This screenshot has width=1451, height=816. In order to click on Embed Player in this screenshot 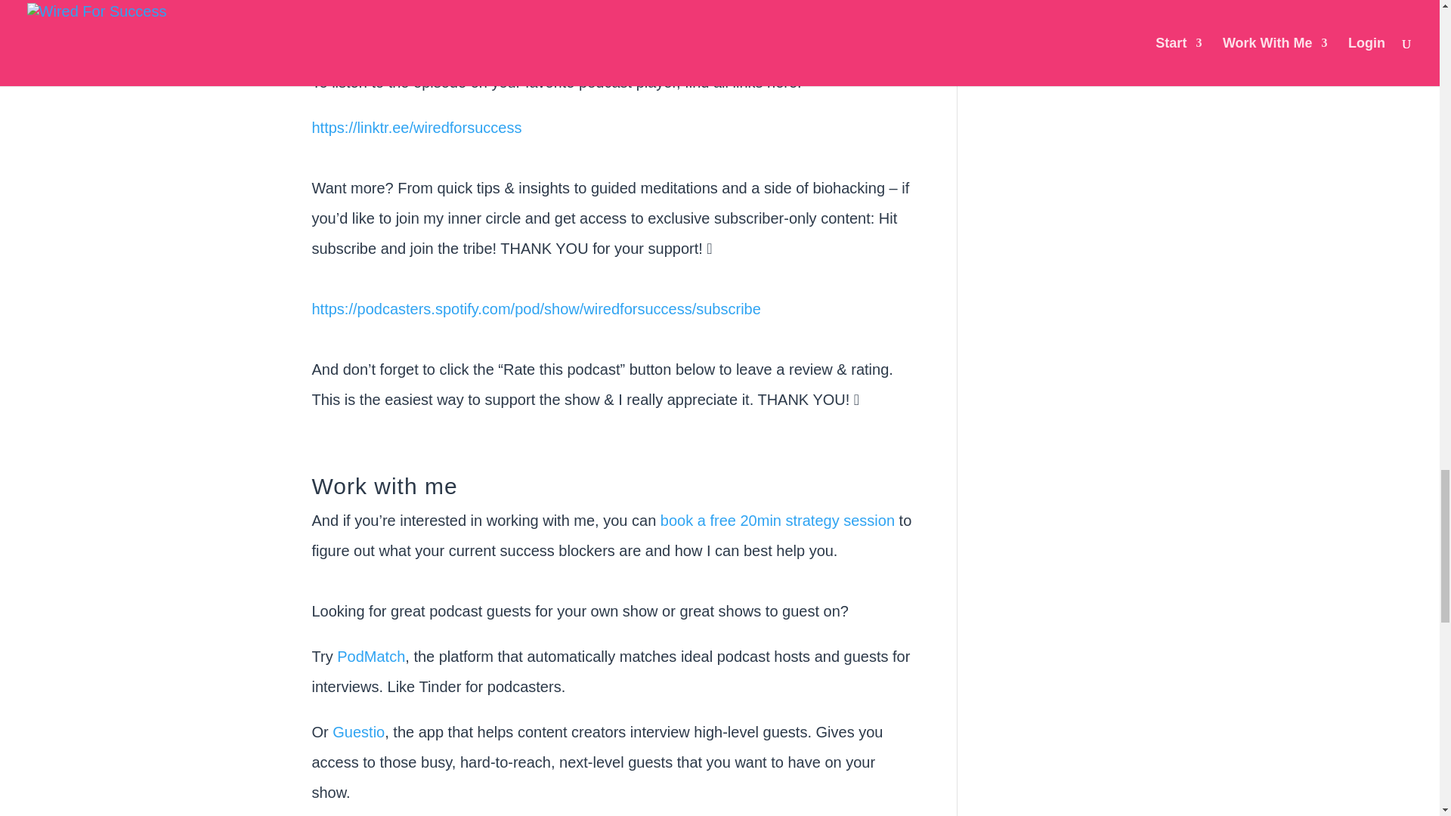, I will do `click(612, 14)`.